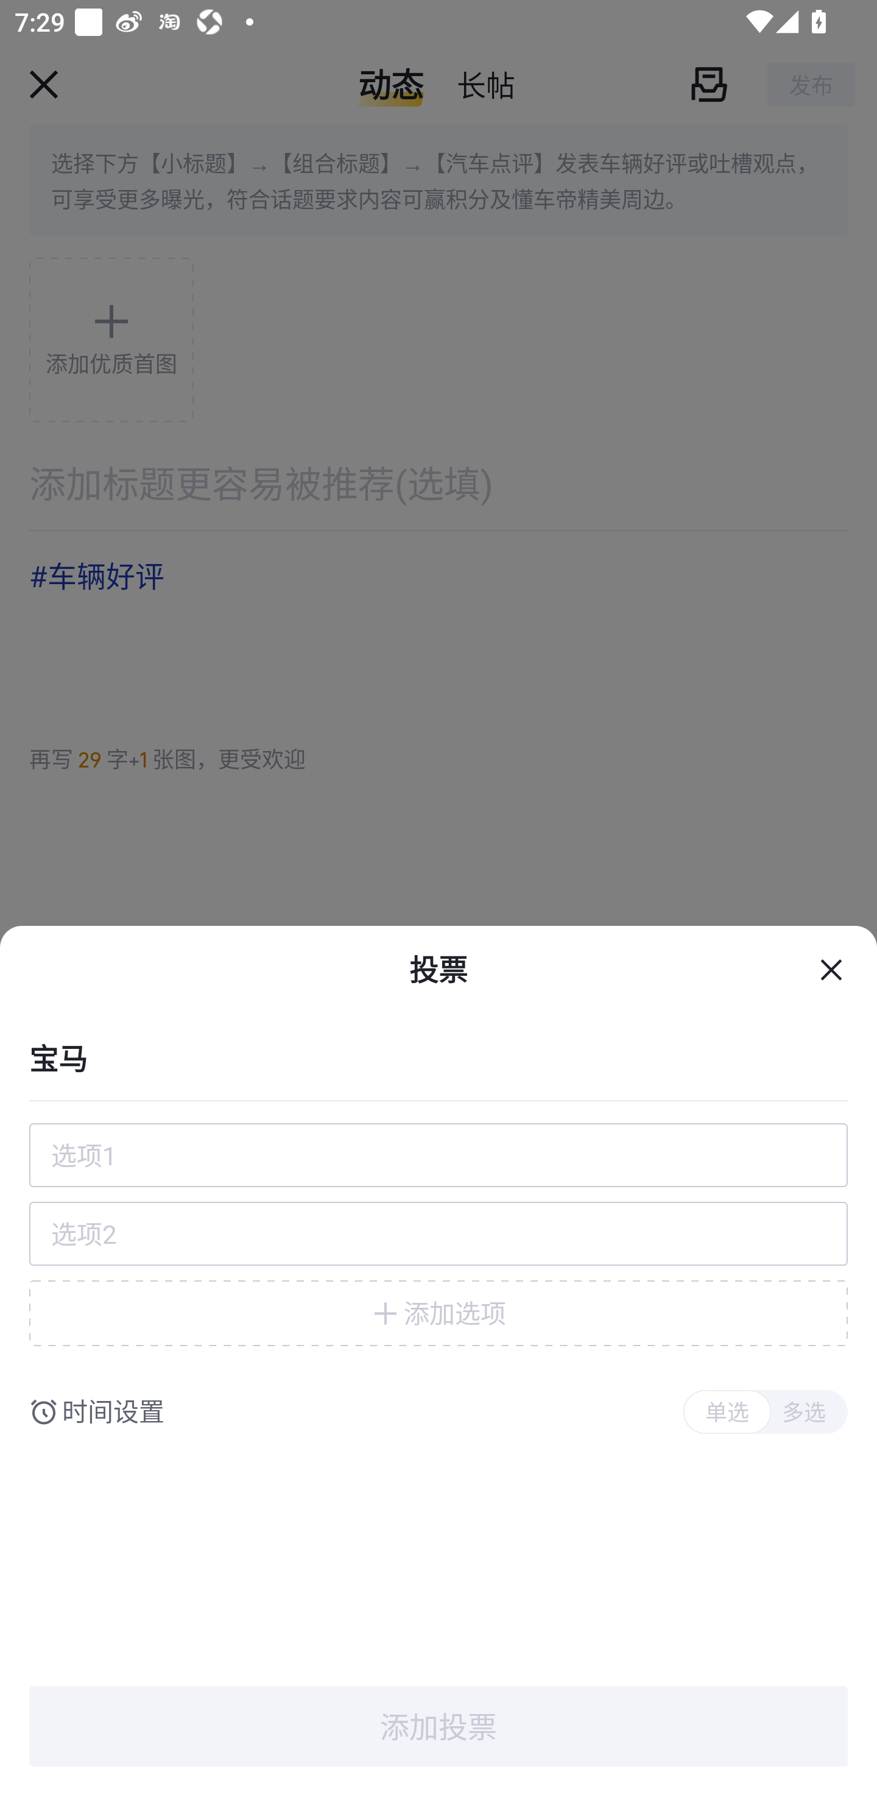 The height and width of the screenshot is (1803, 877). What do you see at coordinates (438, 1313) in the screenshot?
I see `添加选项` at bounding box center [438, 1313].